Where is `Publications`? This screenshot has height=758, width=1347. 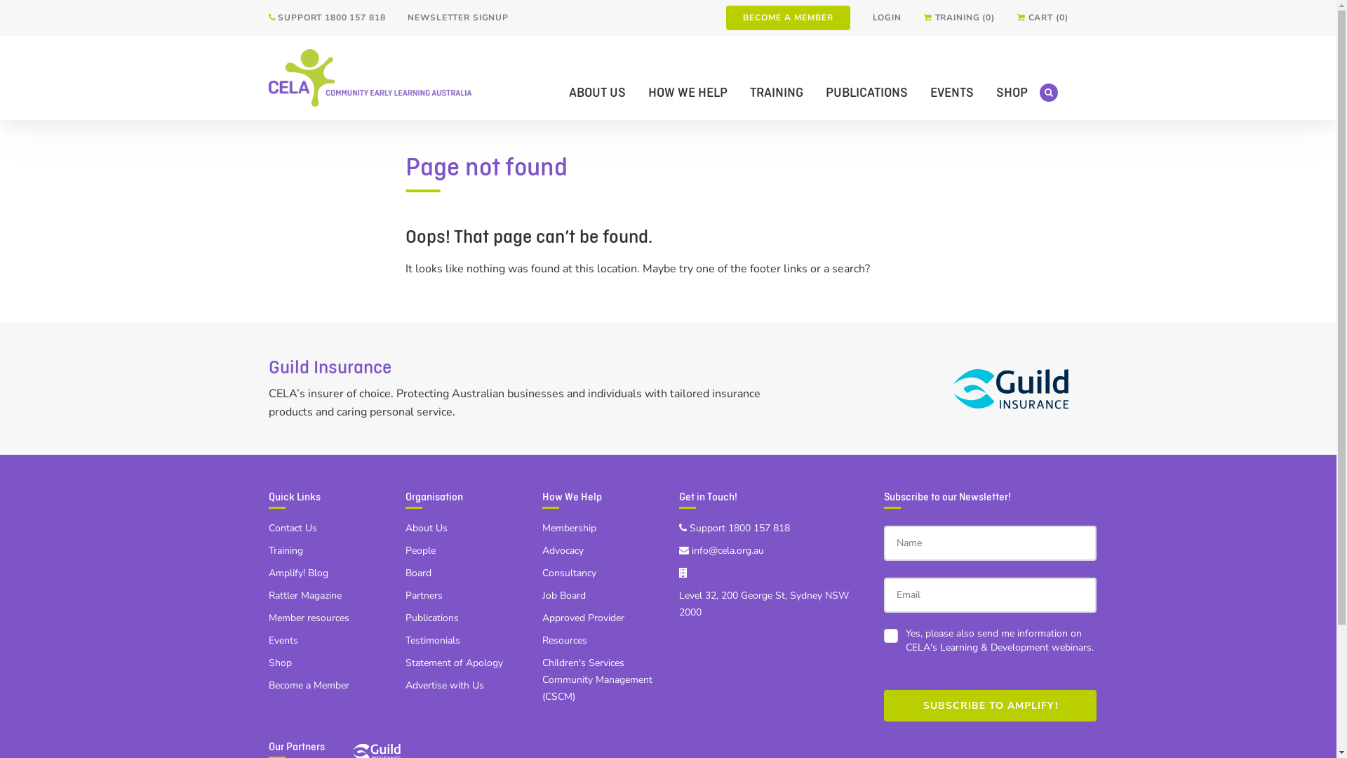 Publications is located at coordinates (432, 618).